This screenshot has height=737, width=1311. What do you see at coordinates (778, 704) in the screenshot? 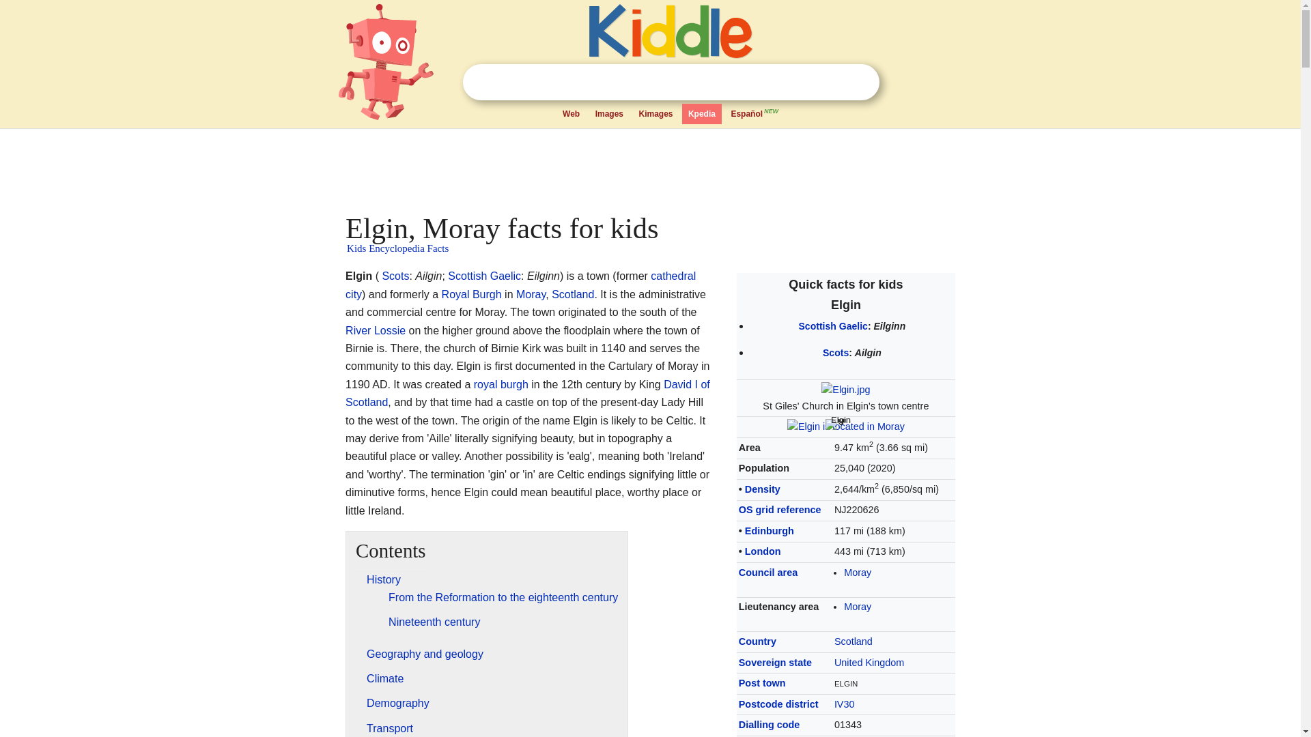
I see `Postcode district` at bounding box center [778, 704].